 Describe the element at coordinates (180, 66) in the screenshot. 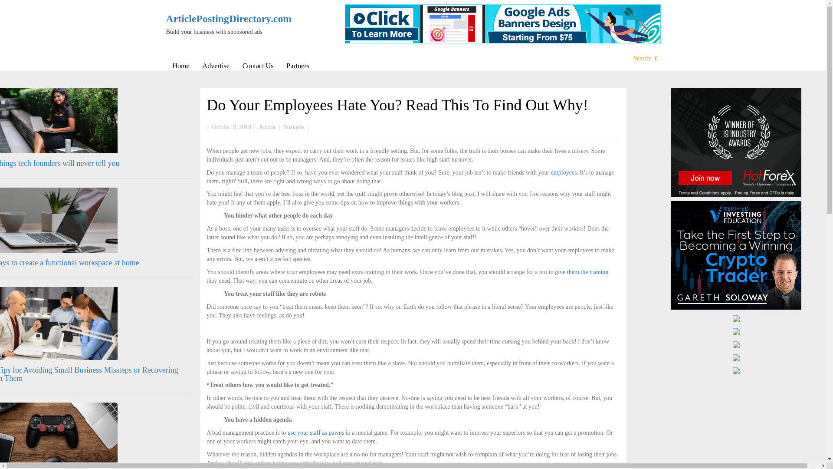

I see `Home` at that location.